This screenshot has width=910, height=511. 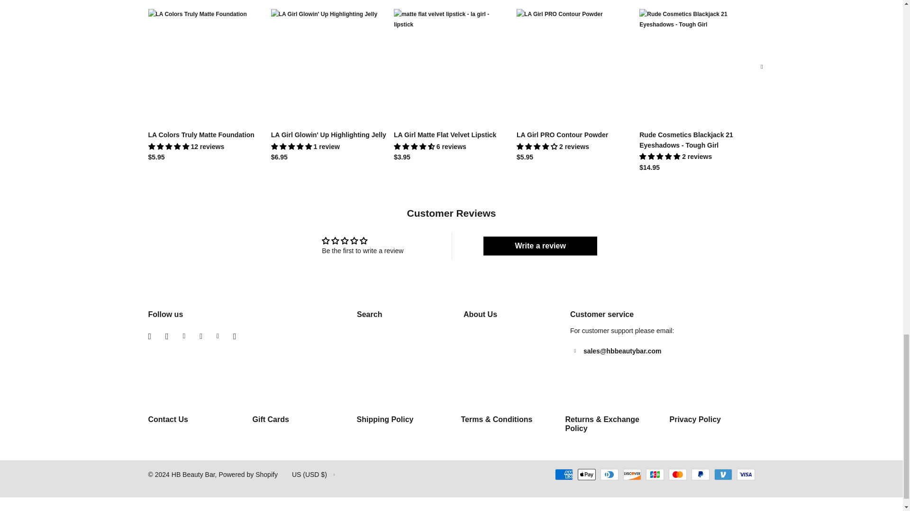 What do you see at coordinates (586, 475) in the screenshot?
I see `Apple Pay` at bounding box center [586, 475].